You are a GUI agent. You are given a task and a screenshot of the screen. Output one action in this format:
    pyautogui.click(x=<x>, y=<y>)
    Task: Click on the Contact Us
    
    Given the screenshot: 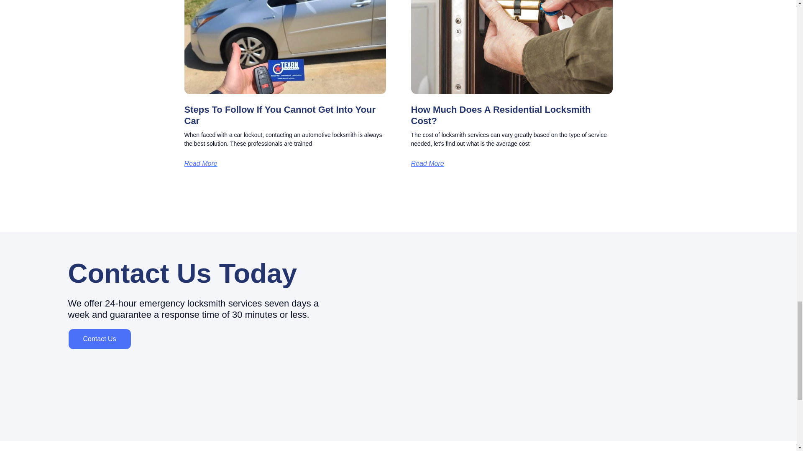 What is the action you would take?
    pyautogui.click(x=99, y=339)
    